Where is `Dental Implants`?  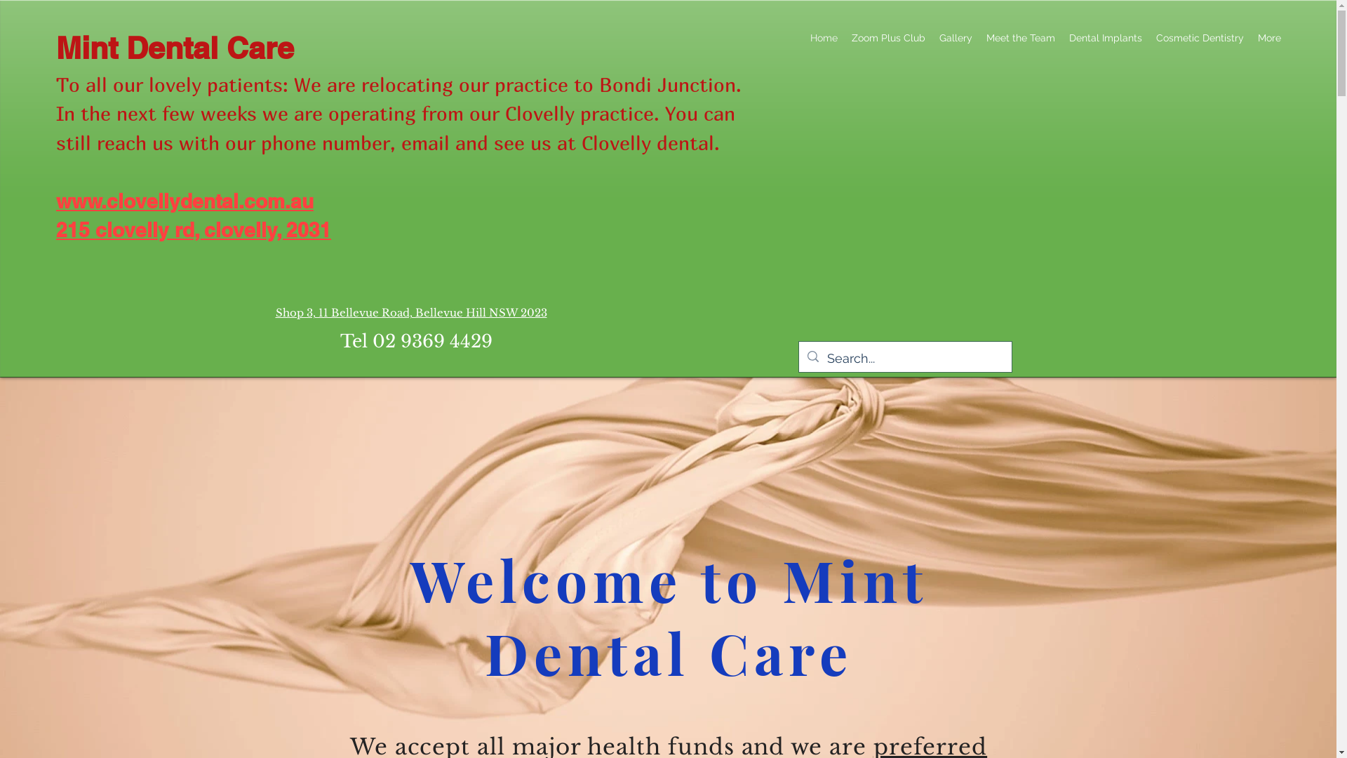
Dental Implants is located at coordinates (1106, 38).